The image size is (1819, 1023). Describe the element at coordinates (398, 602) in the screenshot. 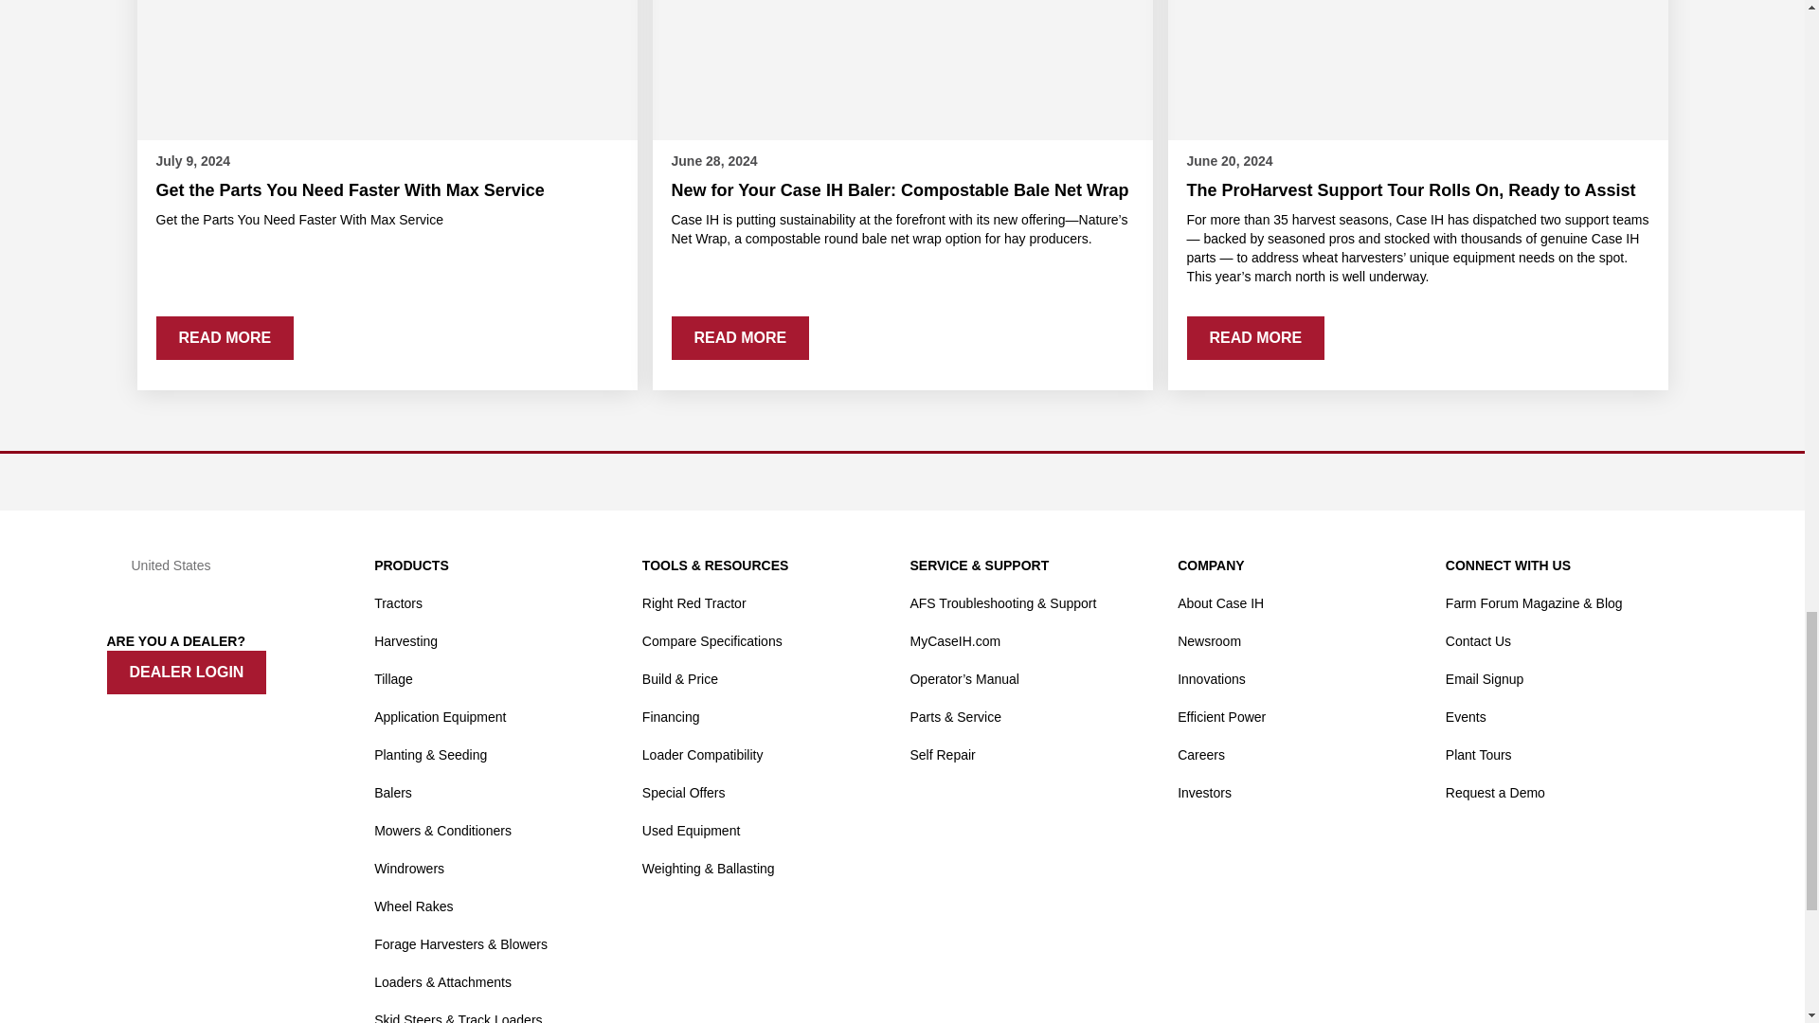

I see `Tractors` at that location.